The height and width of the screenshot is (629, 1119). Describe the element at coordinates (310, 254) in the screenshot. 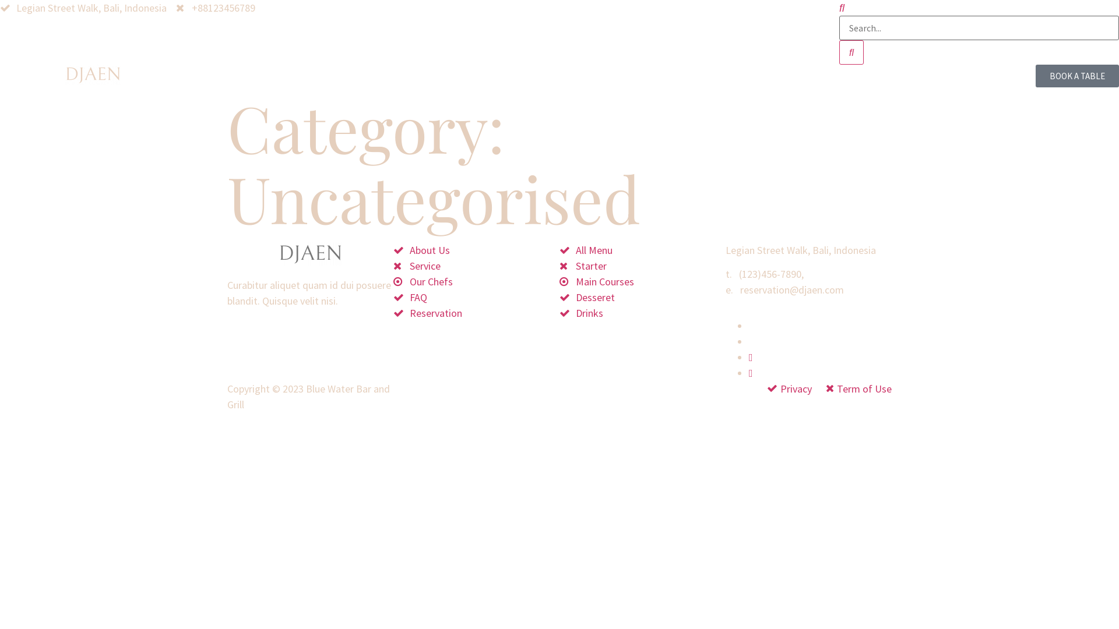

I see `djaen-2.png` at that location.